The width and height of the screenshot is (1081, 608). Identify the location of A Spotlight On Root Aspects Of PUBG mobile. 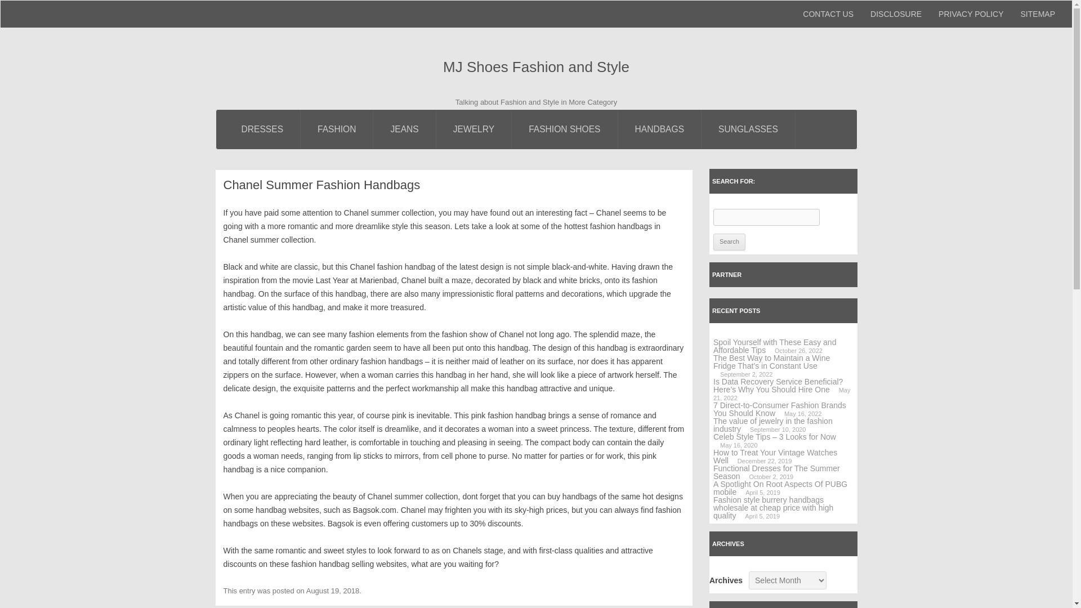
(780, 488).